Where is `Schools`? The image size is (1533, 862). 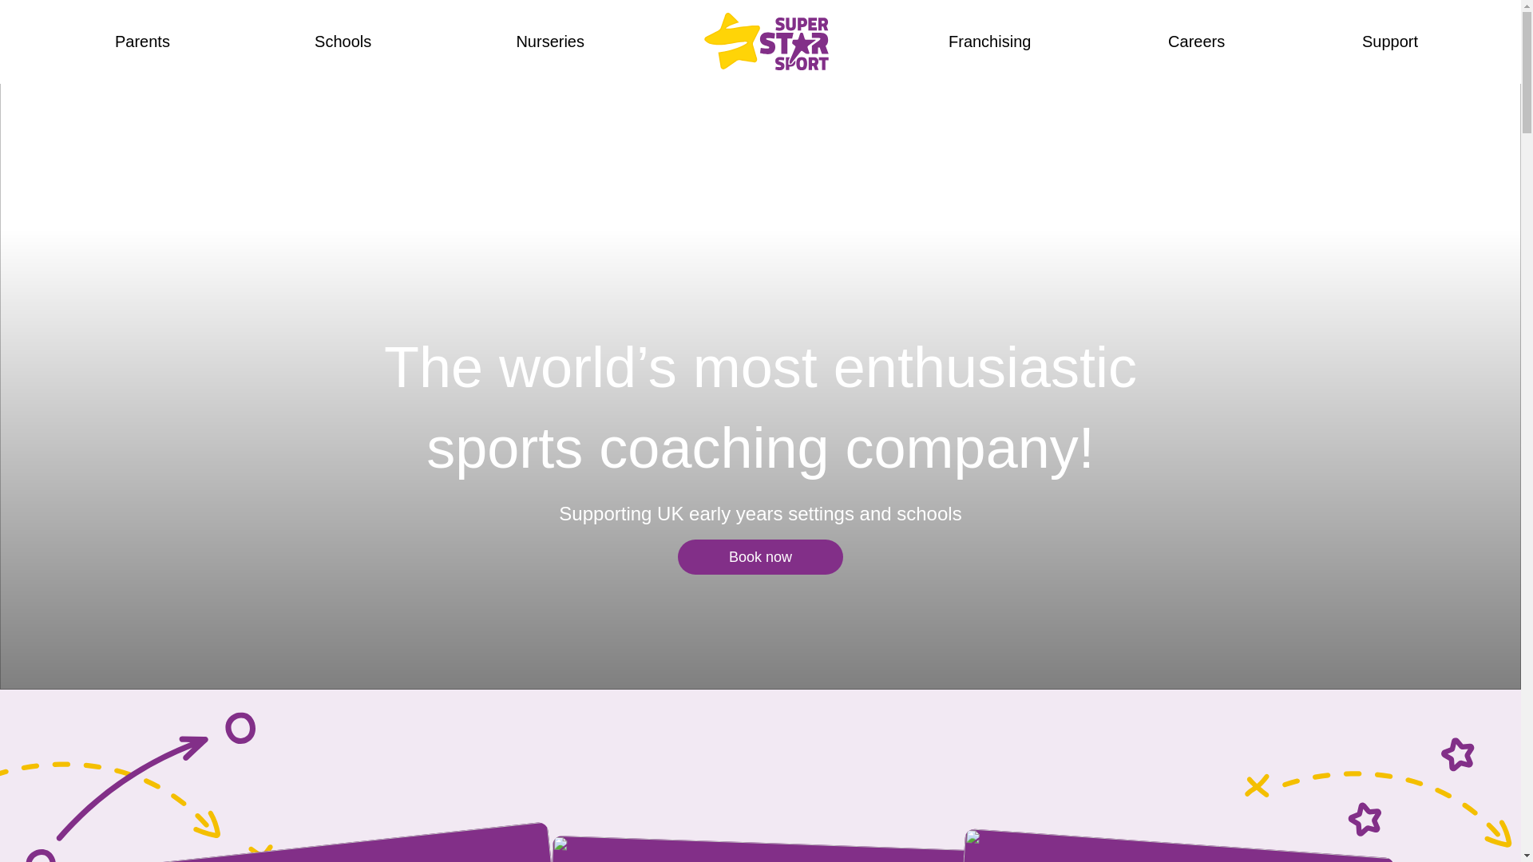
Schools is located at coordinates (753, 848).